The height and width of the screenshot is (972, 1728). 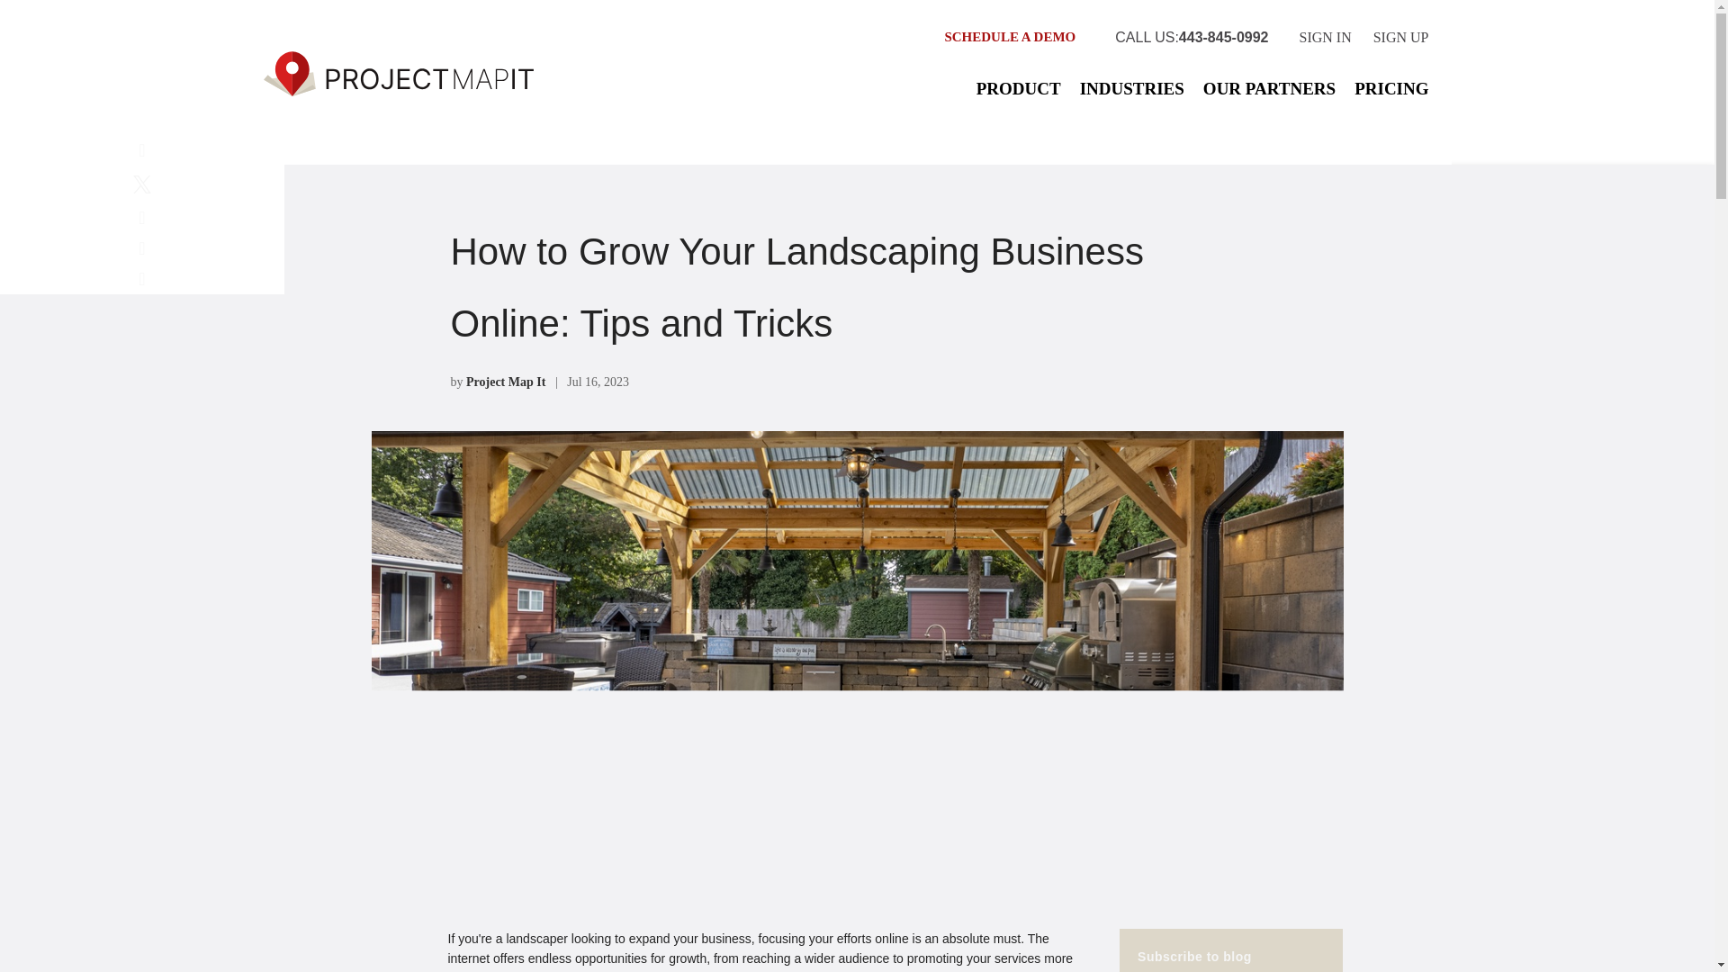 What do you see at coordinates (506, 382) in the screenshot?
I see `Project Map It` at bounding box center [506, 382].